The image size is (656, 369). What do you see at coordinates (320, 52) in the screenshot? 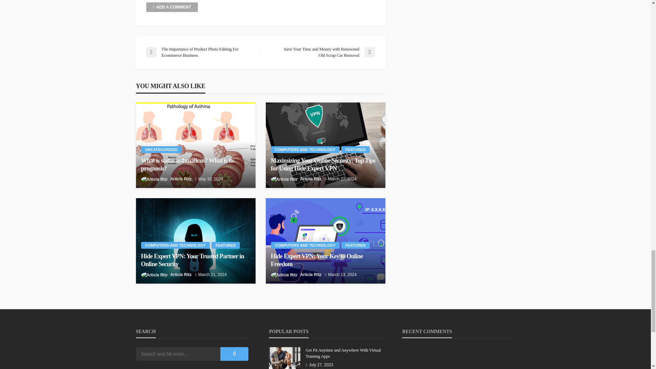
I see `Save Your Time and Money with Renowned Old Scrap Car Removal` at bounding box center [320, 52].